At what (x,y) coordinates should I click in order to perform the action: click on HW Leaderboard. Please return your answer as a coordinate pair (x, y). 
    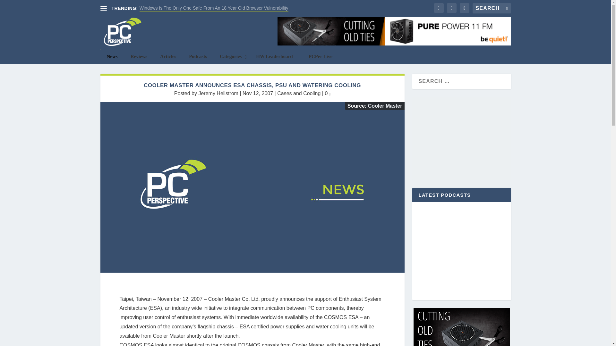
    Looking at the image, I should click on (274, 56).